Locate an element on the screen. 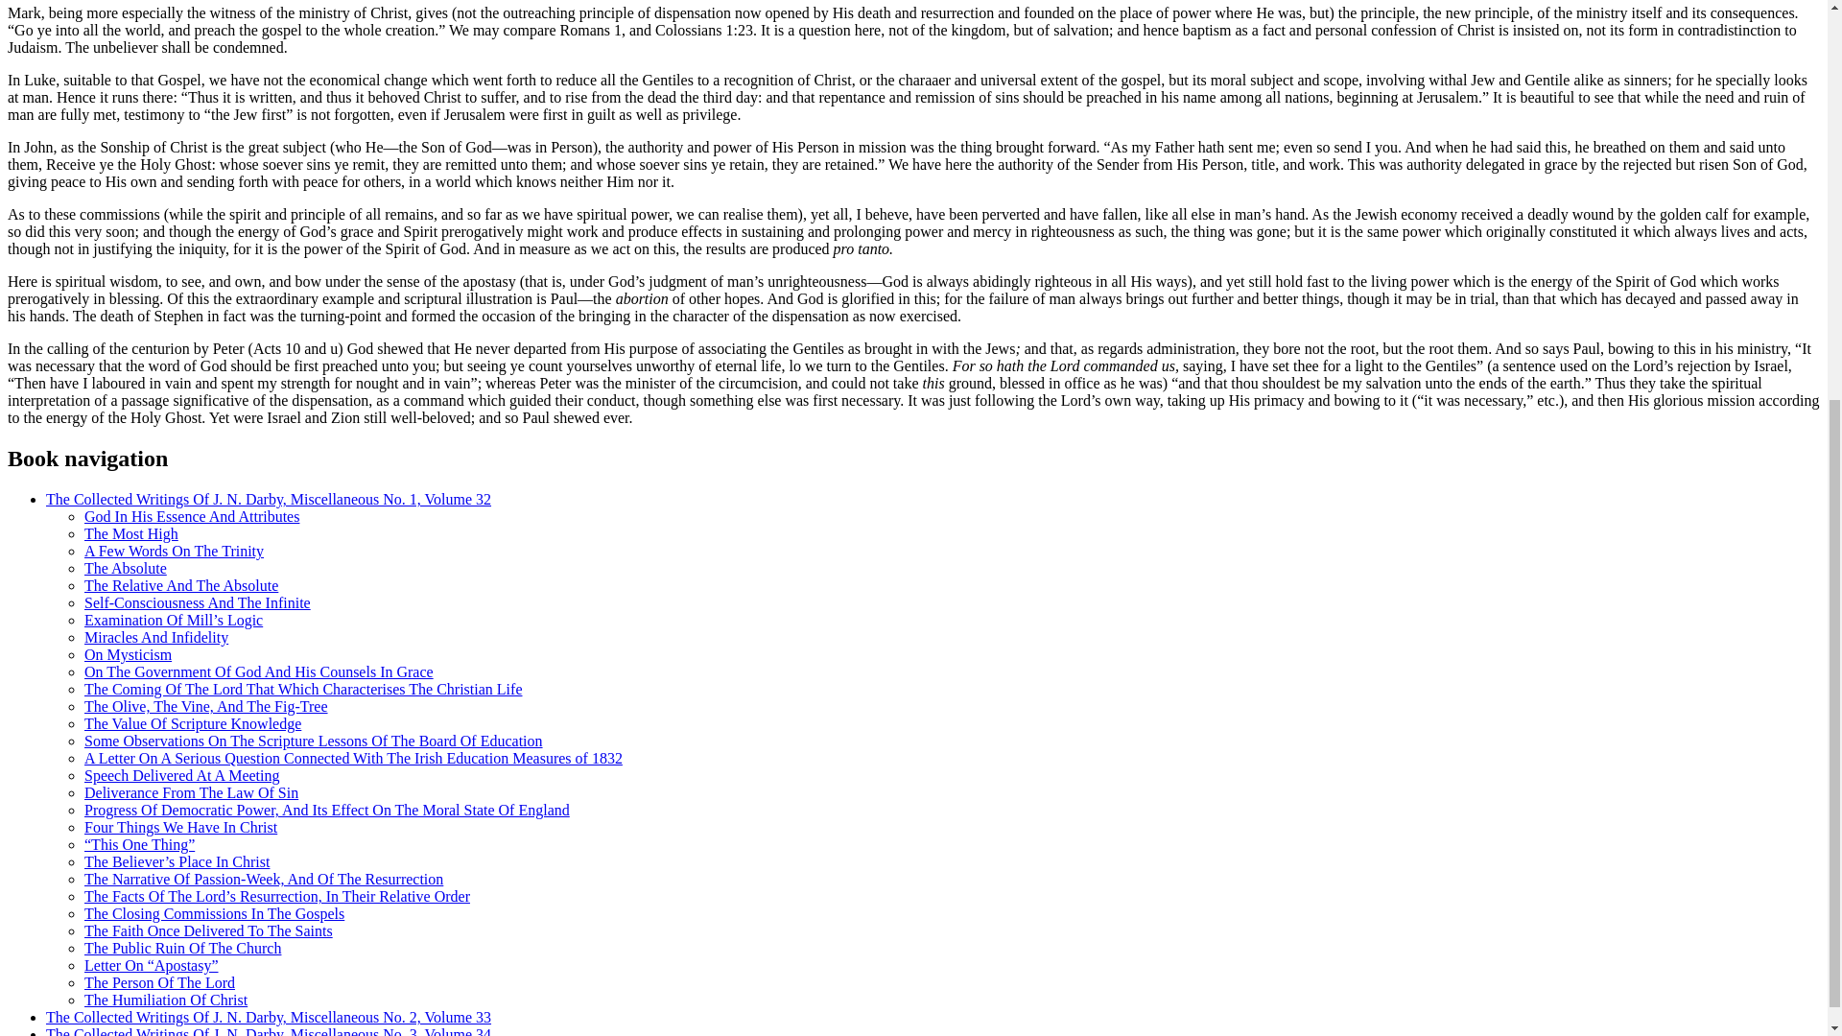 This screenshot has height=1036, width=1842. The Value Of Scripture Knowledge is located at coordinates (193, 723).